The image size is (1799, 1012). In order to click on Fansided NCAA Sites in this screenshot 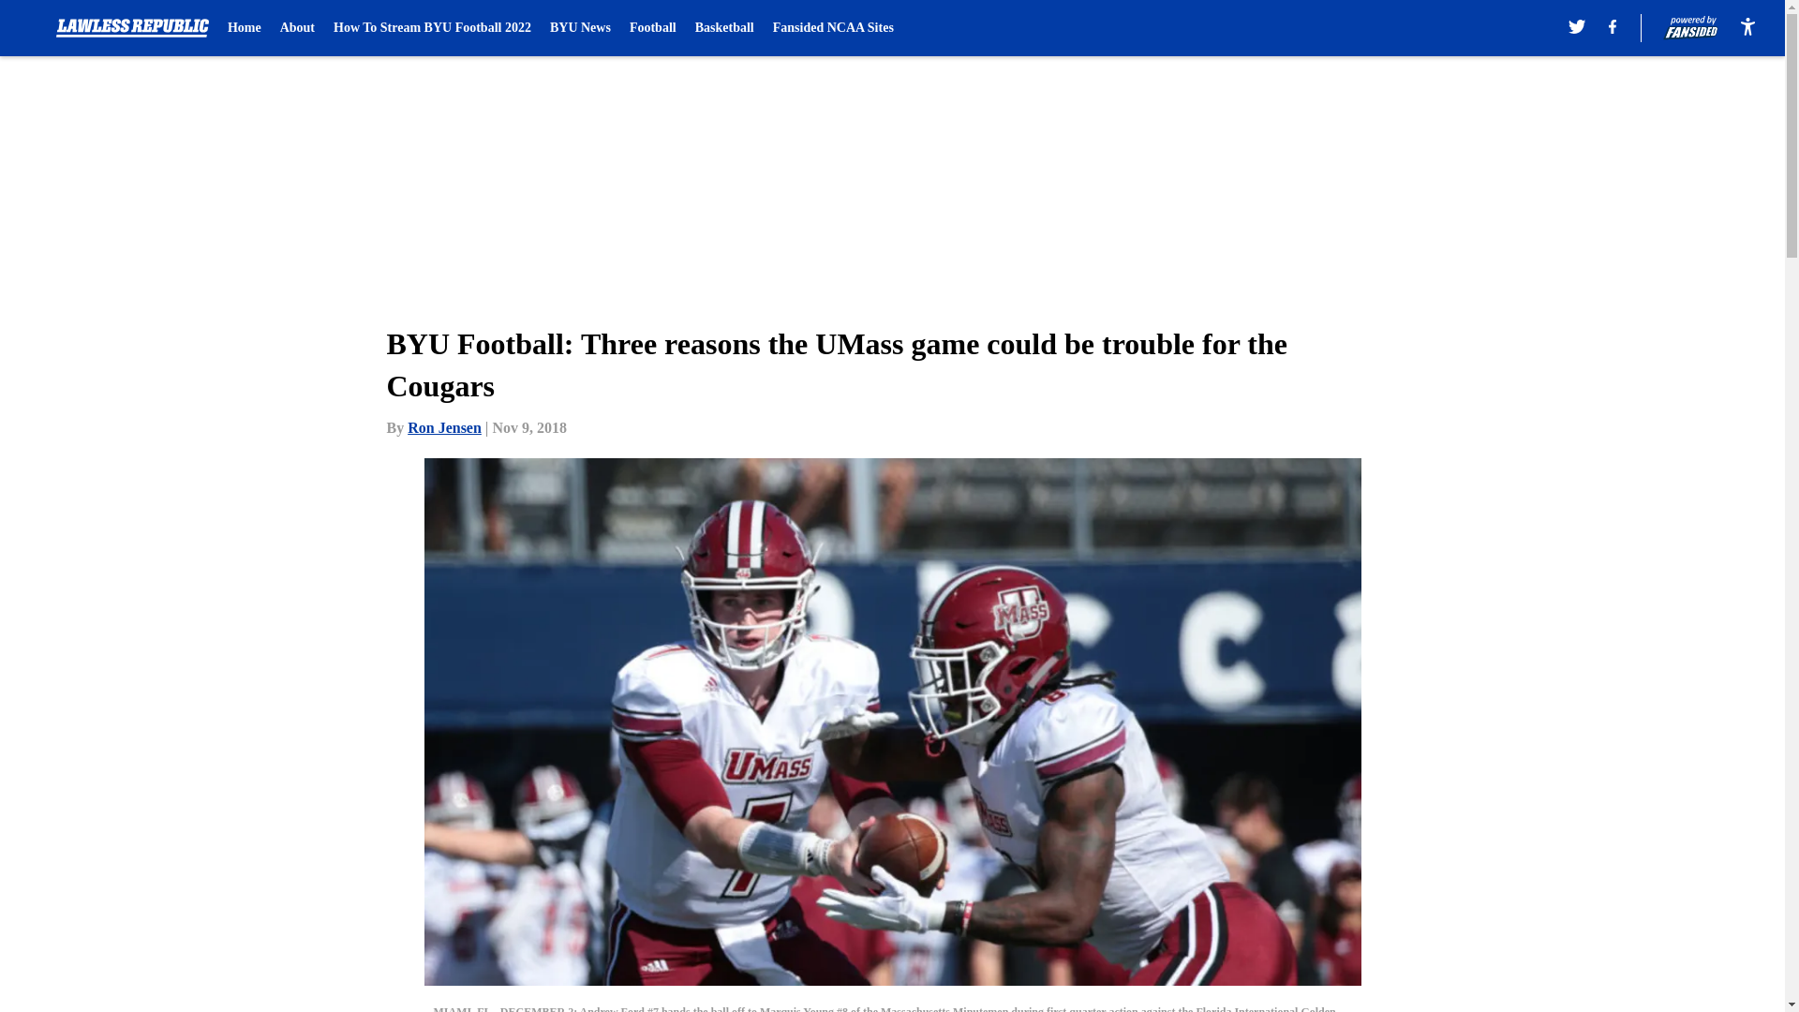, I will do `click(834, 28)`.